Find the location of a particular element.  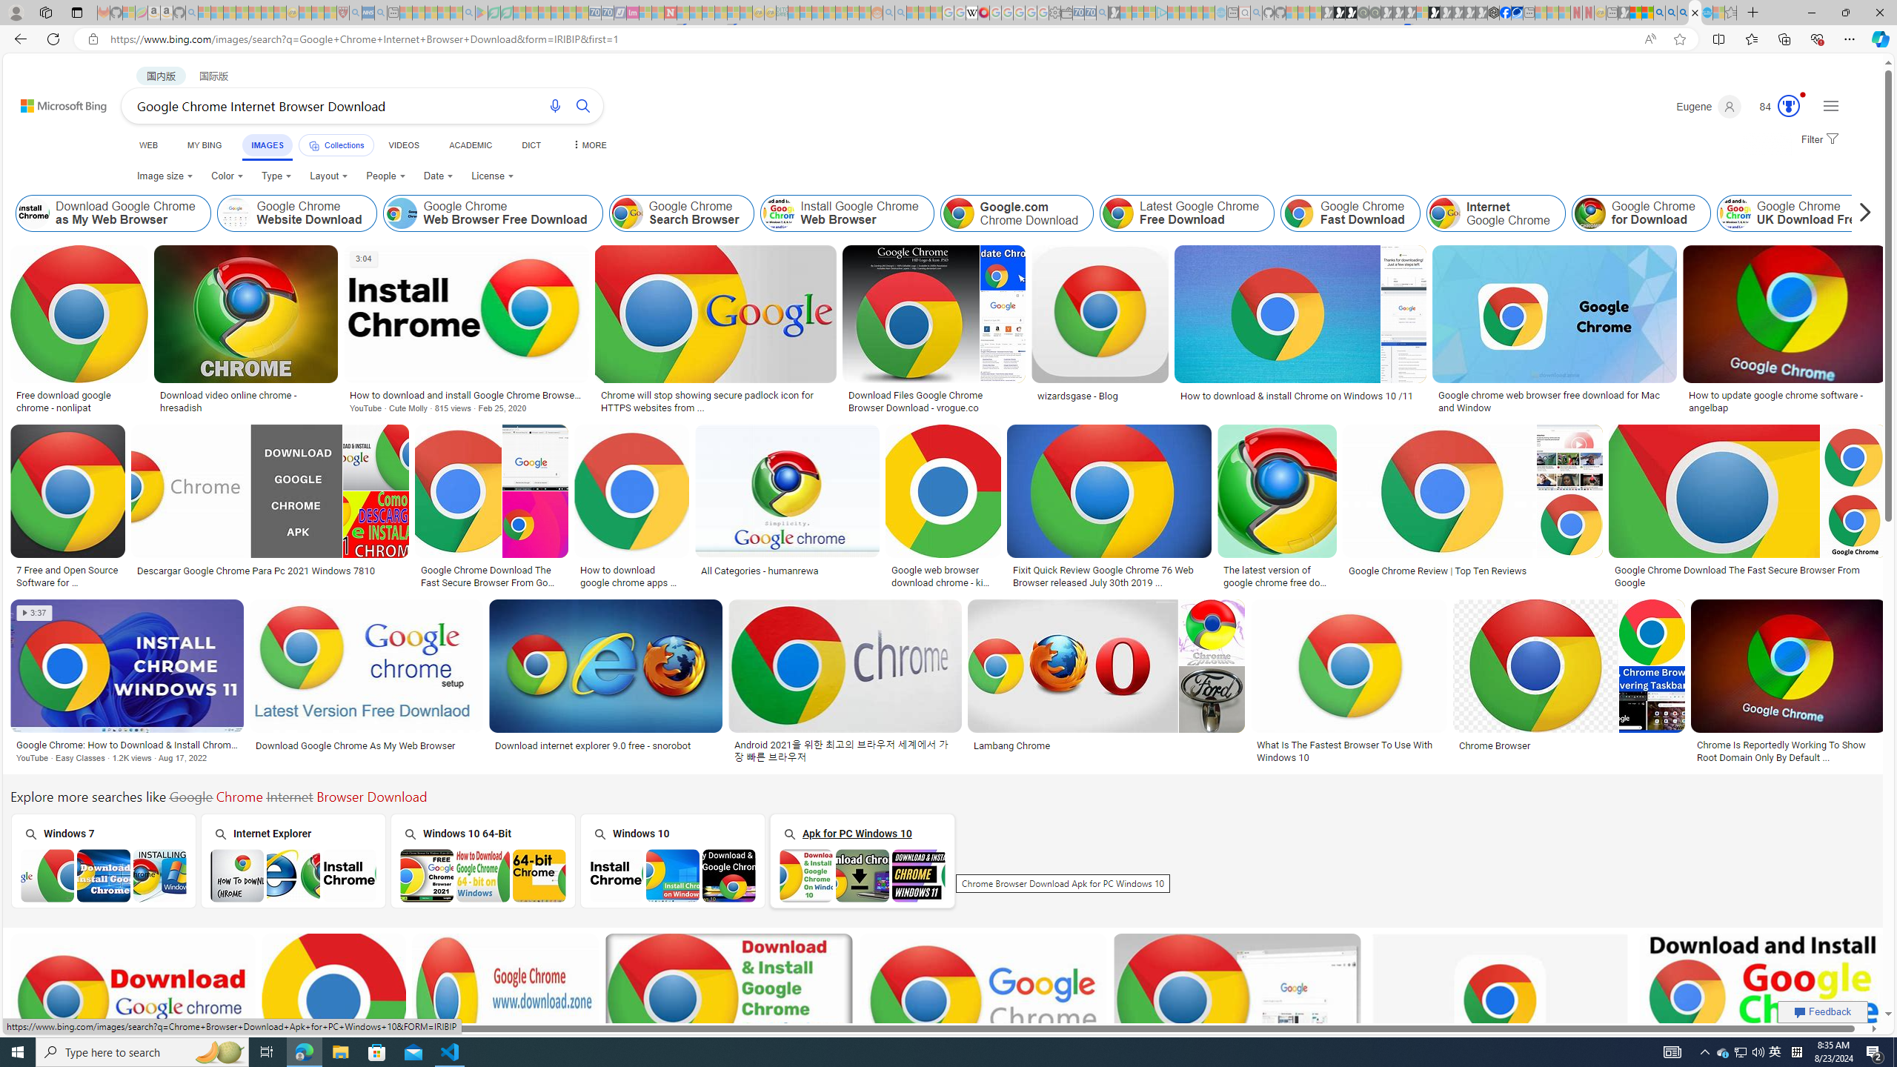

What Is The Fastest Browser To Use With Windows 10Save is located at coordinates (1352, 683).